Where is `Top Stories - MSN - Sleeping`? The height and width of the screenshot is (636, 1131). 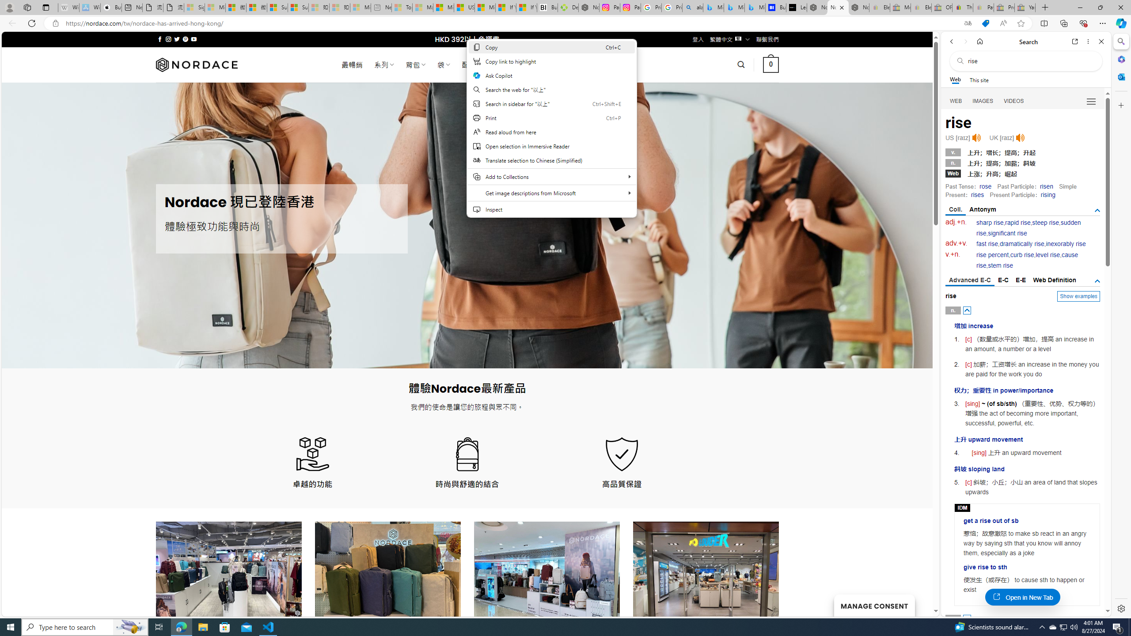
Top Stories - MSN - Sleeping is located at coordinates (402, 8).